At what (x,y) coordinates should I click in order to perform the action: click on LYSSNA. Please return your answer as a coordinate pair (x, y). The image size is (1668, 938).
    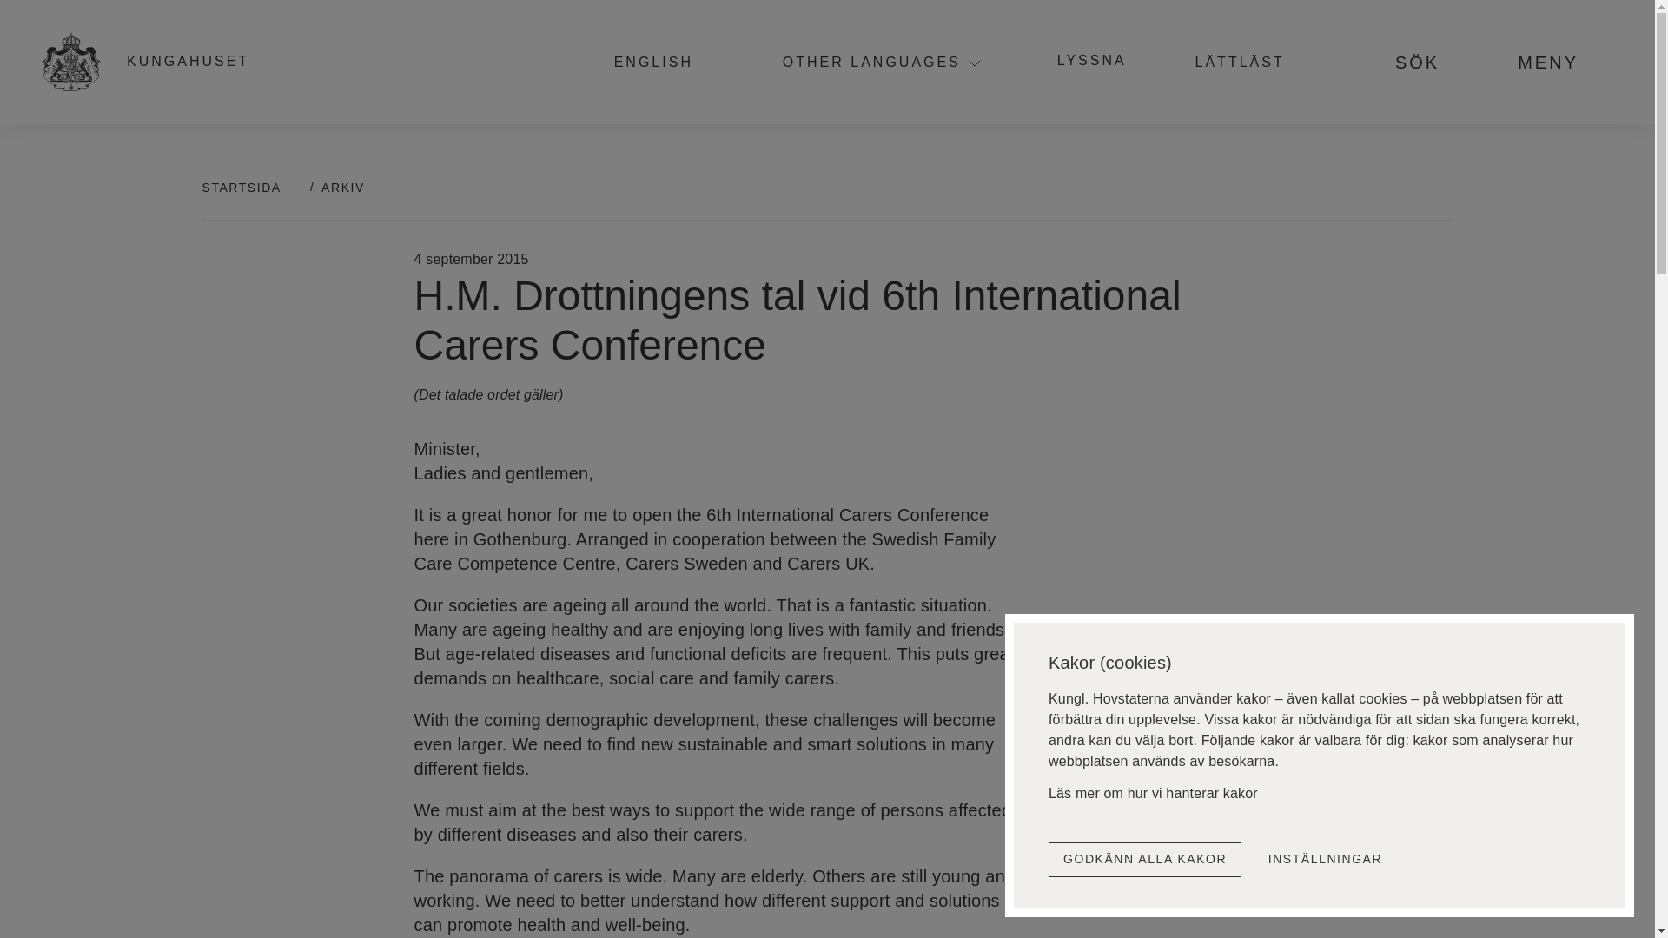
    Looking at the image, I should click on (1092, 59).